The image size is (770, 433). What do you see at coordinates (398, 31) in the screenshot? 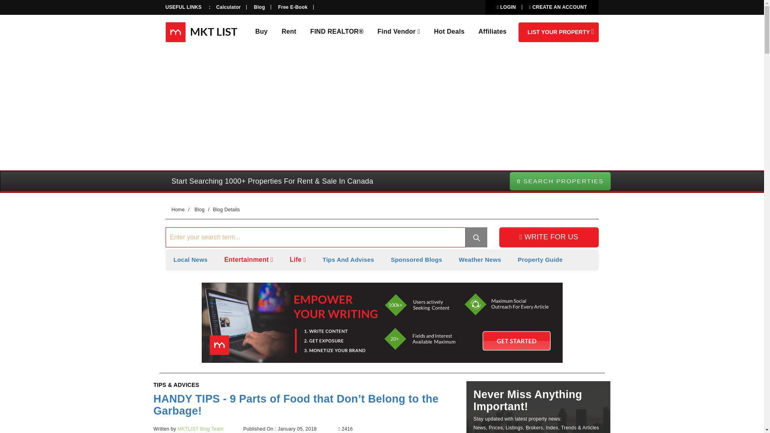
I see `Find Vendor` at bounding box center [398, 31].